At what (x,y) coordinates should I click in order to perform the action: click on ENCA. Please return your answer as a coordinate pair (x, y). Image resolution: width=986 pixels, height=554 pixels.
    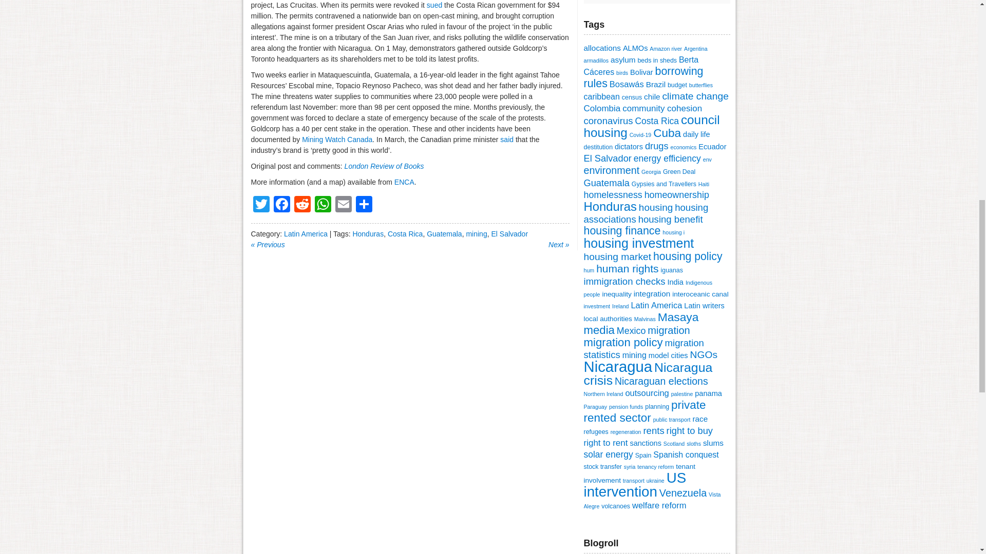
    Looking at the image, I should click on (404, 182).